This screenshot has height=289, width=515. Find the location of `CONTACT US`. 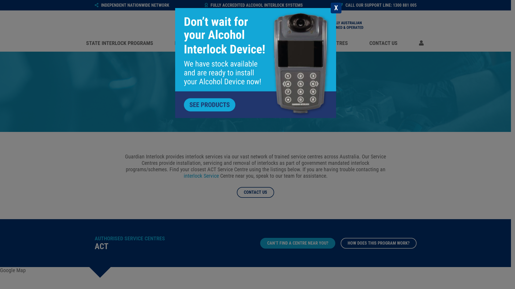

CONTACT US is located at coordinates (383, 43).